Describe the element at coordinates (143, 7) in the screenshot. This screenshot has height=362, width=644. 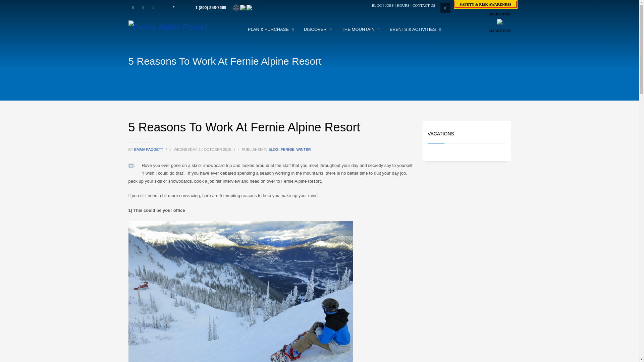
I see `Instagram` at that location.